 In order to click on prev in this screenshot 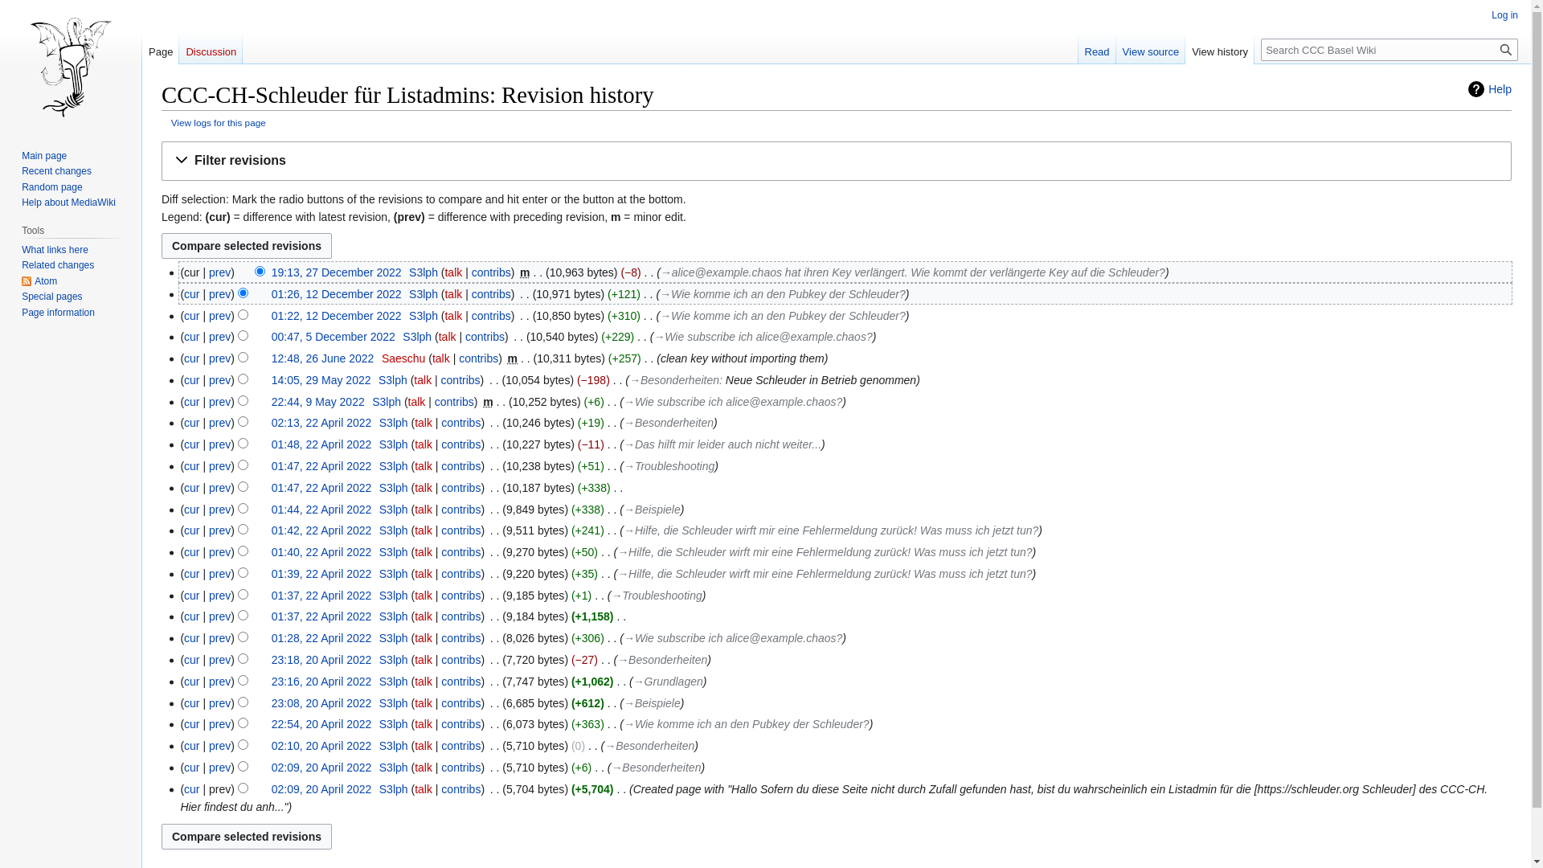, I will do `click(220, 315)`.